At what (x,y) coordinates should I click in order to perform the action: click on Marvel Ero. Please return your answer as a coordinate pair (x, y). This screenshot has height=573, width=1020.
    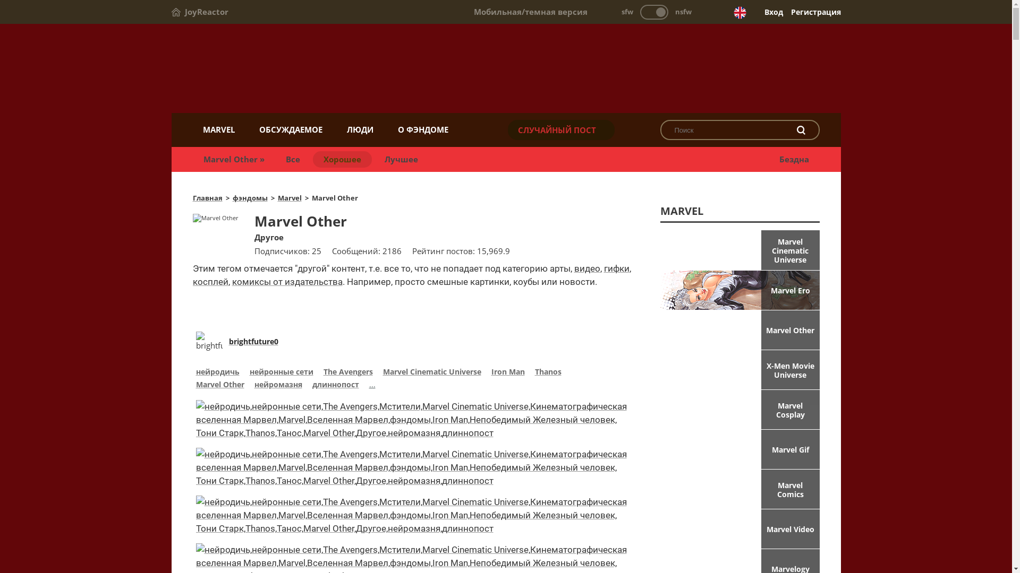
    Looking at the image, I should click on (739, 290).